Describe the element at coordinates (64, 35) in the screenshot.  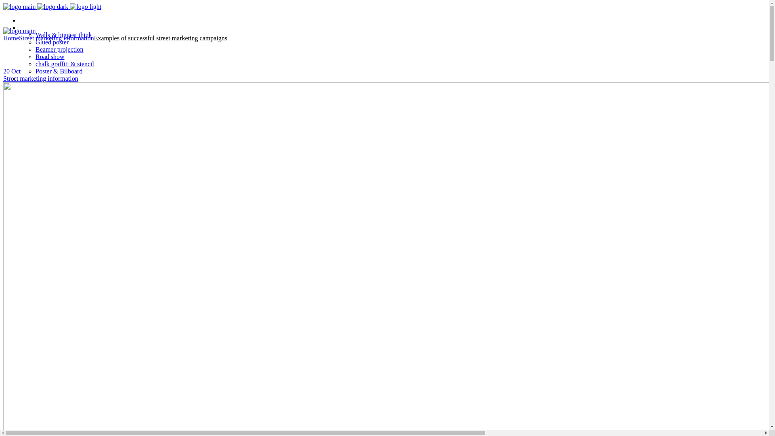
I see `Walls & biggest think` at that location.